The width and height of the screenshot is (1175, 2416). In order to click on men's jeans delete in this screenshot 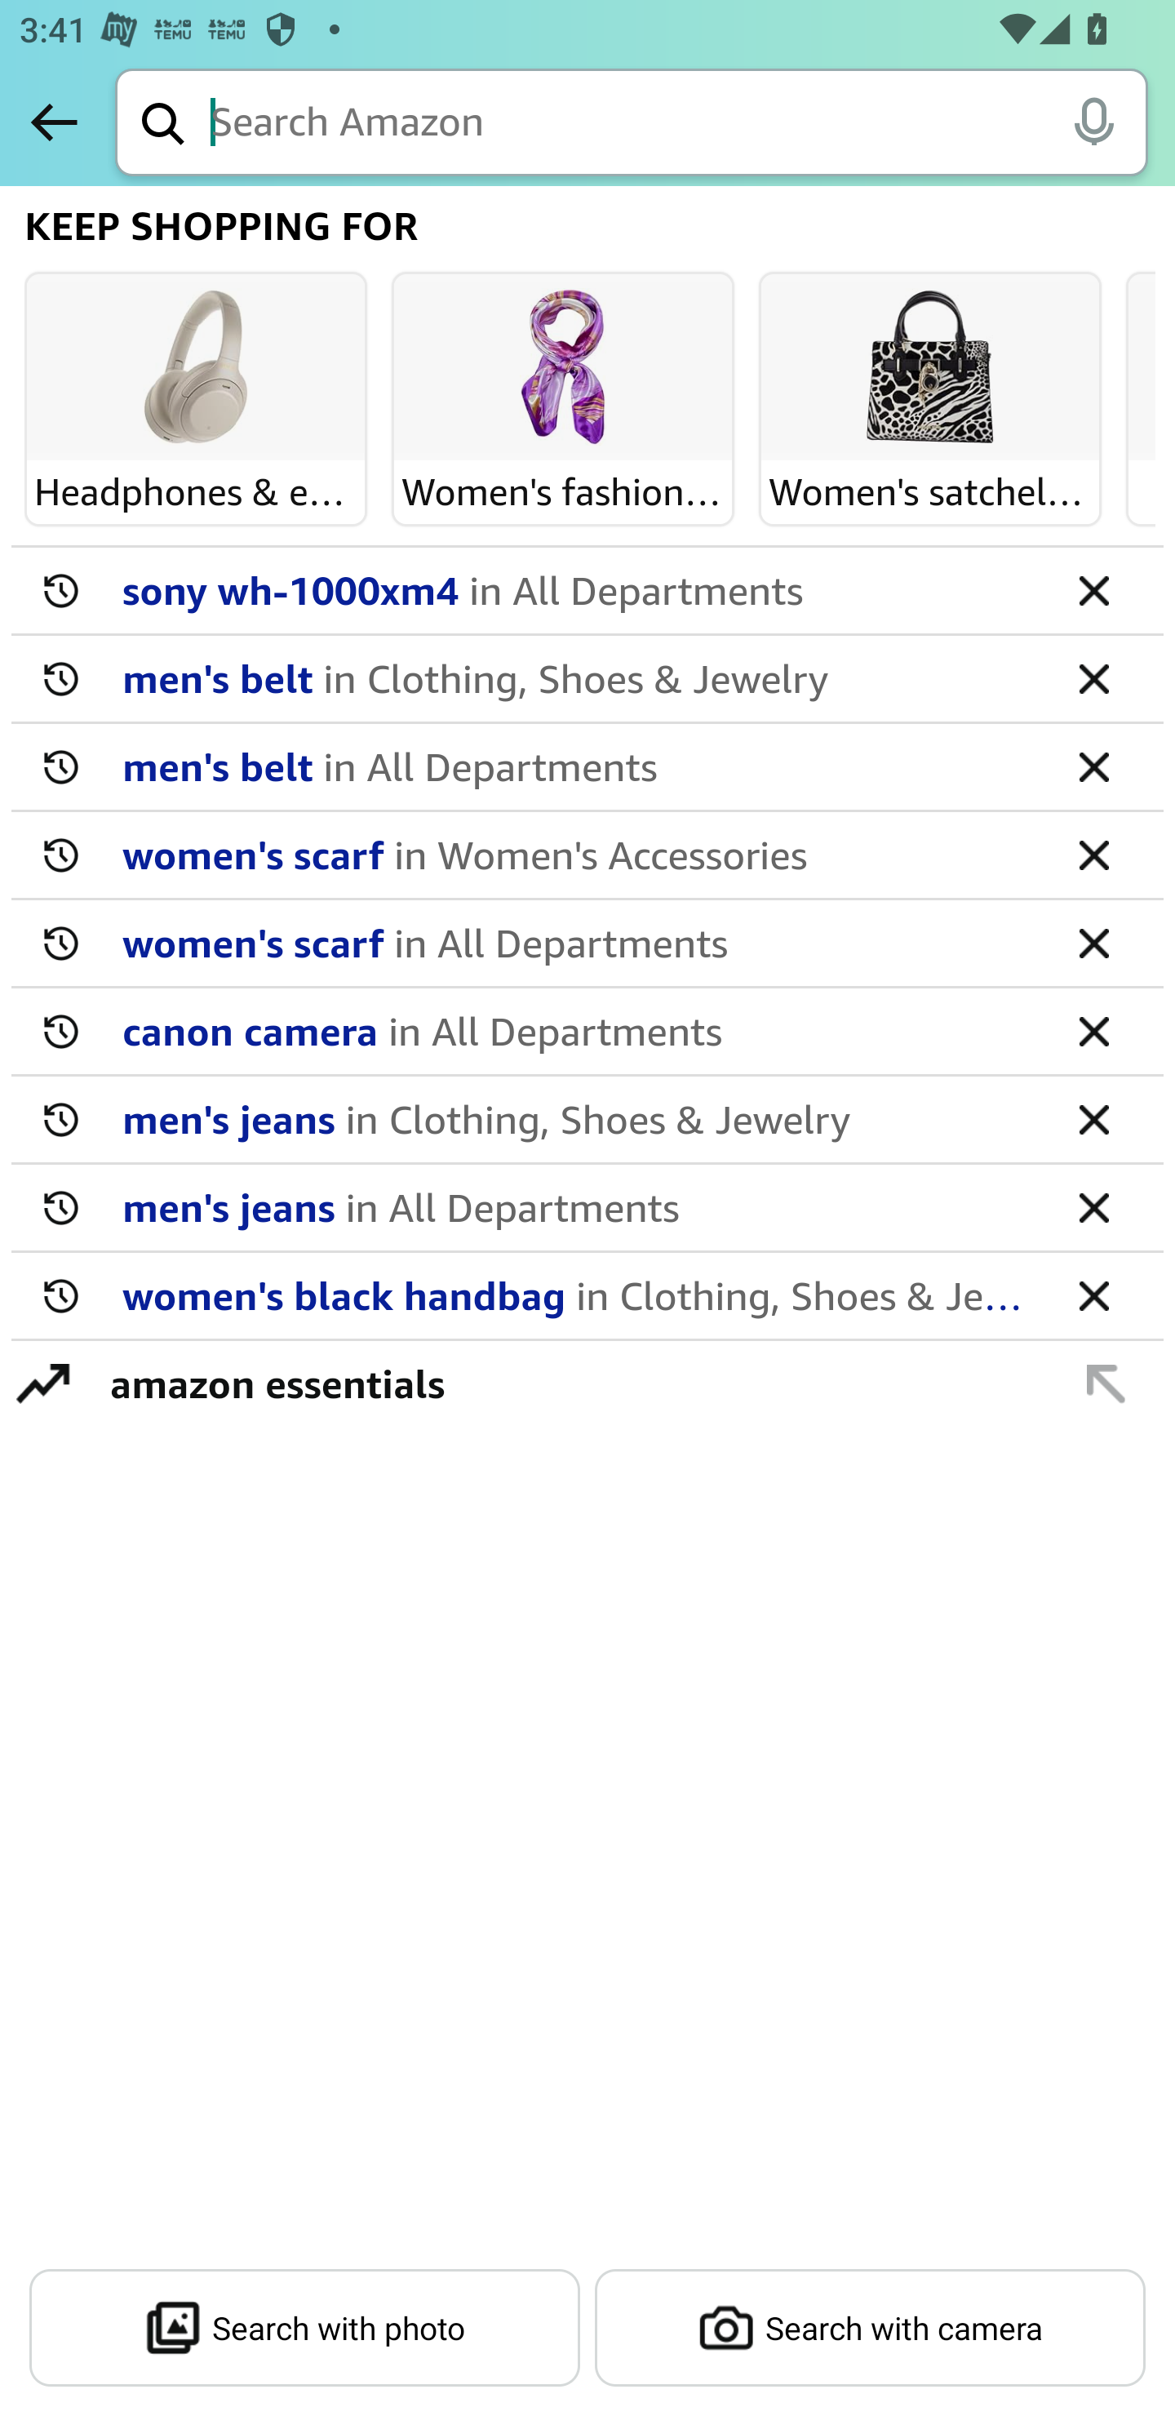, I will do `click(587, 1120)`.